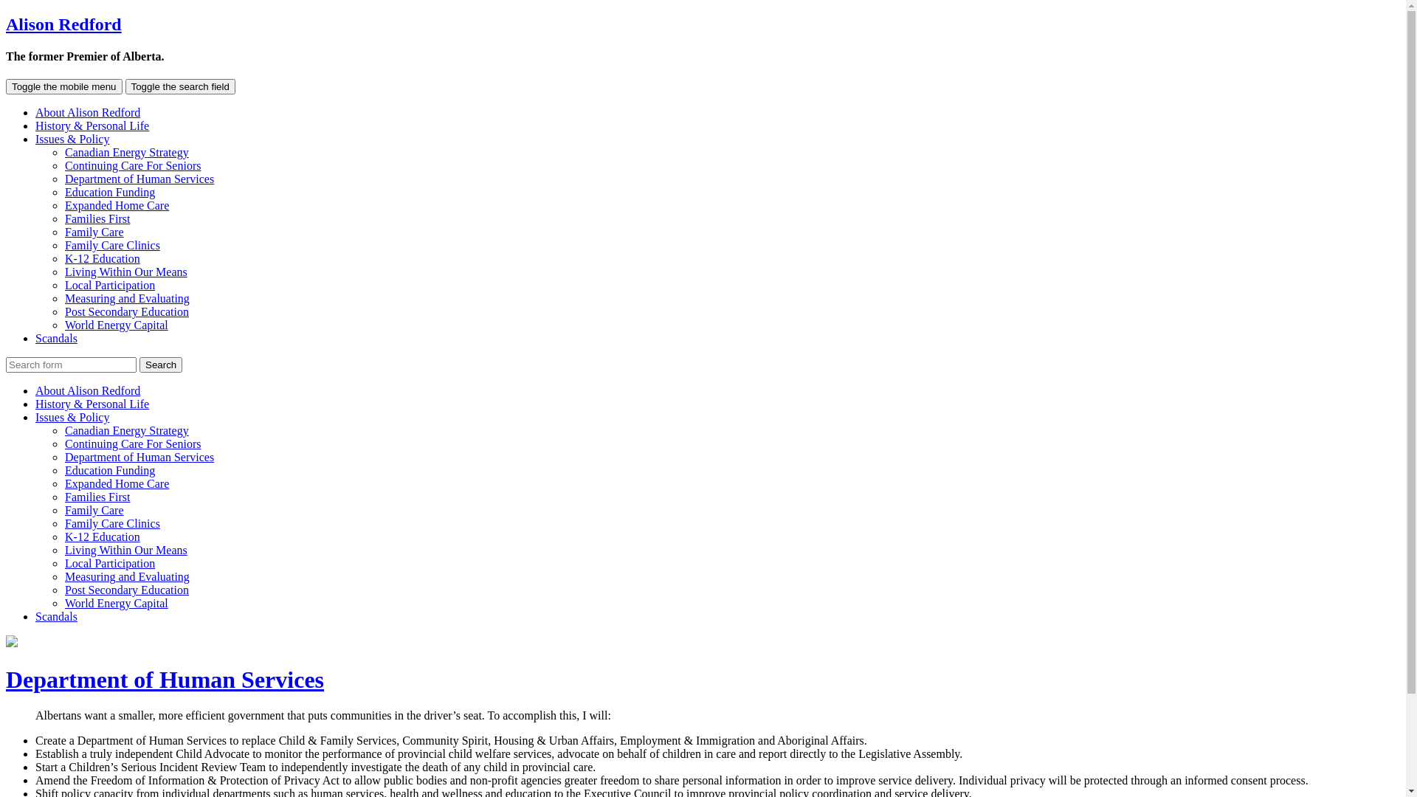 The image size is (1417, 797). I want to click on Department of Human Services, so click(139, 458).